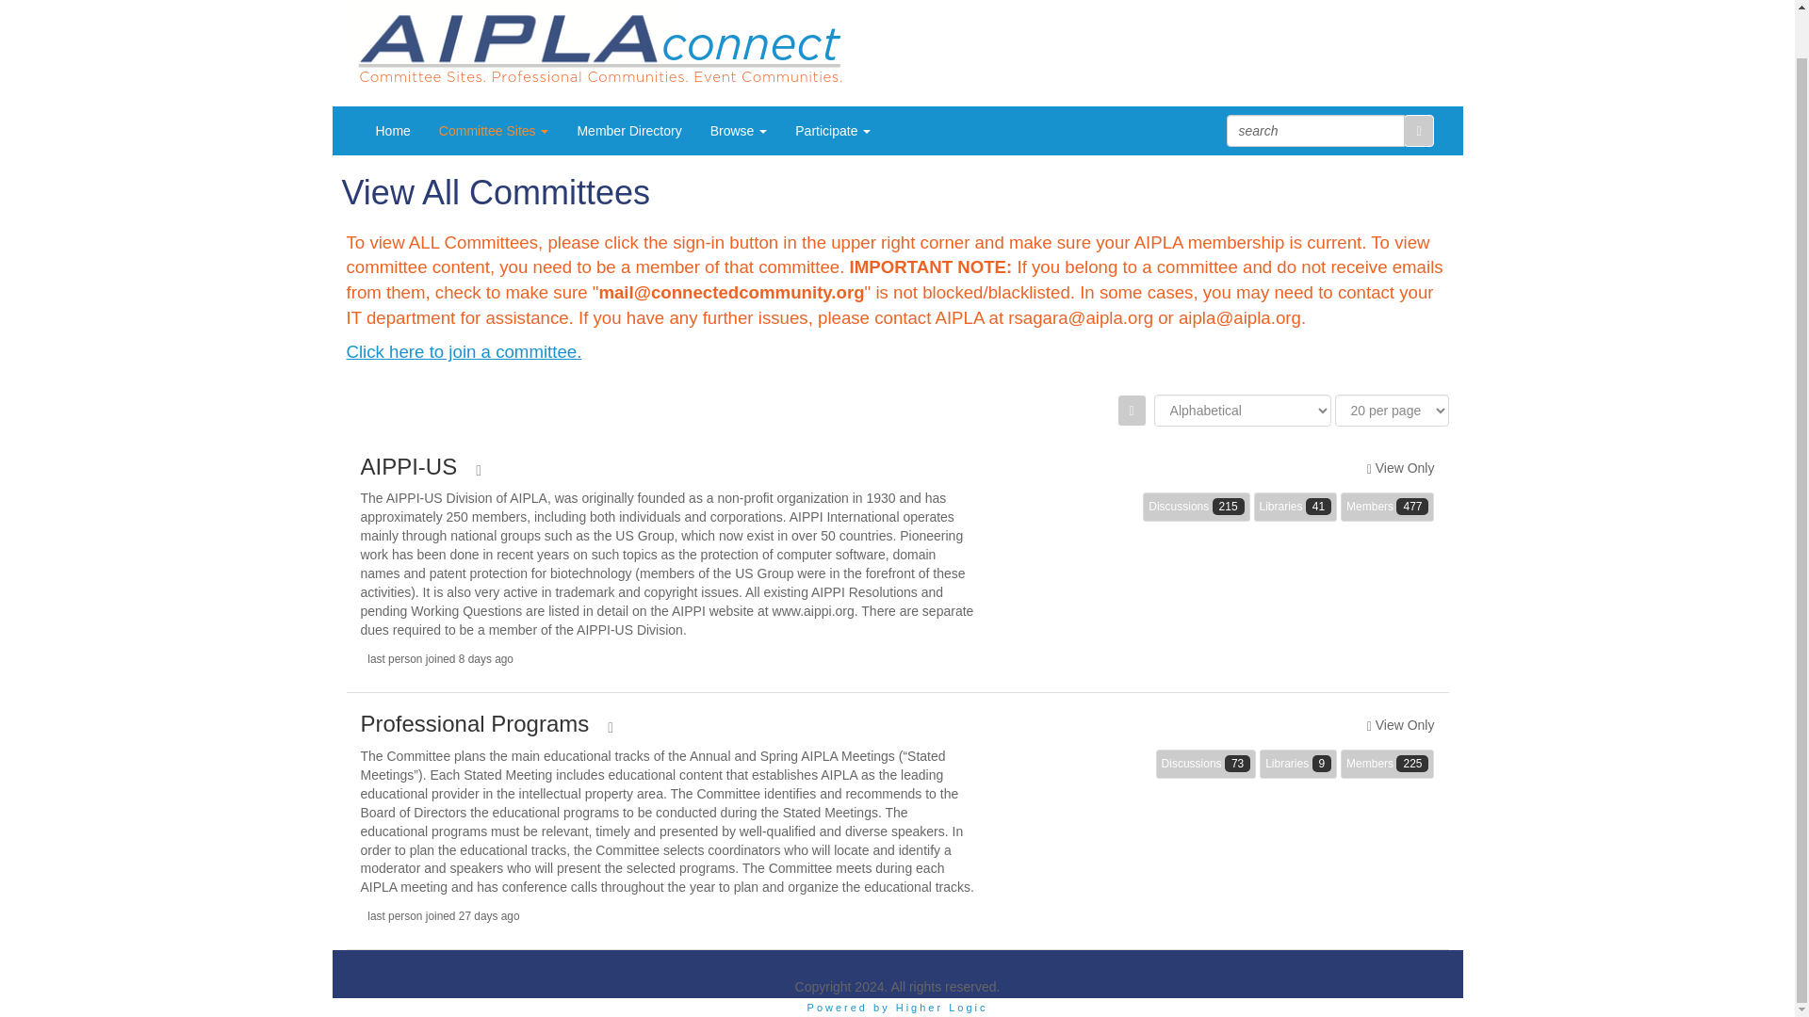 Image resolution: width=1809 pixels, height=1017 pixels. Describe the element at coordinates (1206, 764) in the screenshot. I see `last discussions posted 13 days ago` at that location.